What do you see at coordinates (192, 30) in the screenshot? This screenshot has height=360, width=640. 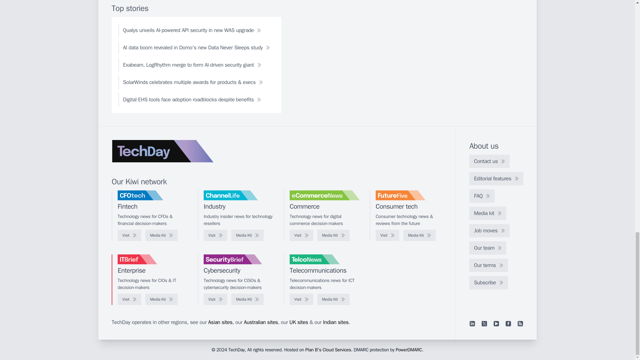 I see `Qualys unveils AI-powered API security in new WAS upgrade` at bounding box center [192, 30].